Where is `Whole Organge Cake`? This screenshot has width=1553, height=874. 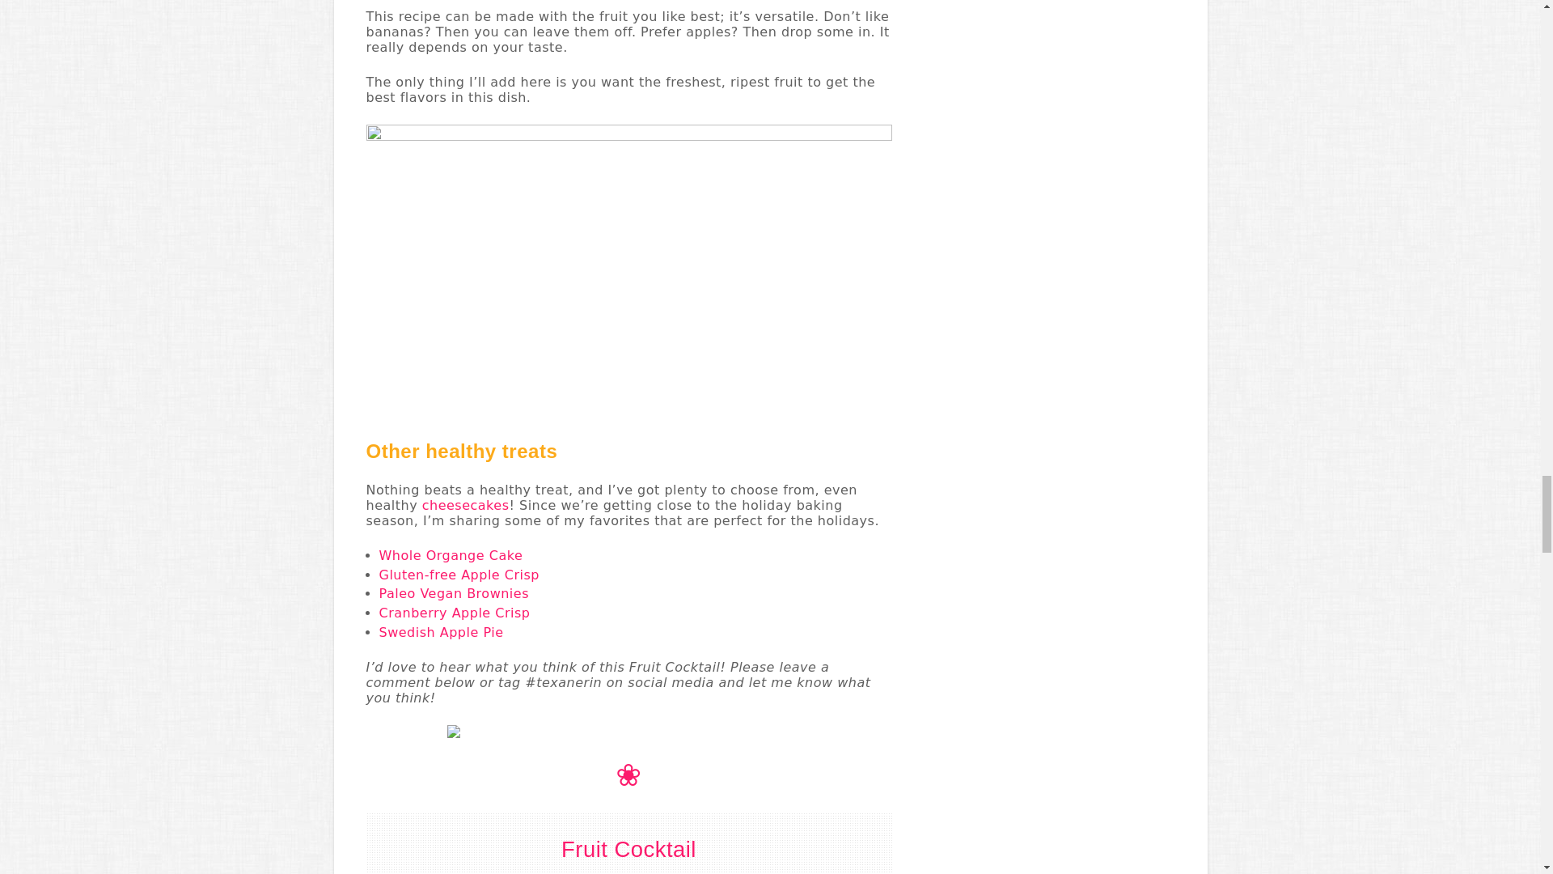 Whole Organge Cake is located at coordinates (450, 555).